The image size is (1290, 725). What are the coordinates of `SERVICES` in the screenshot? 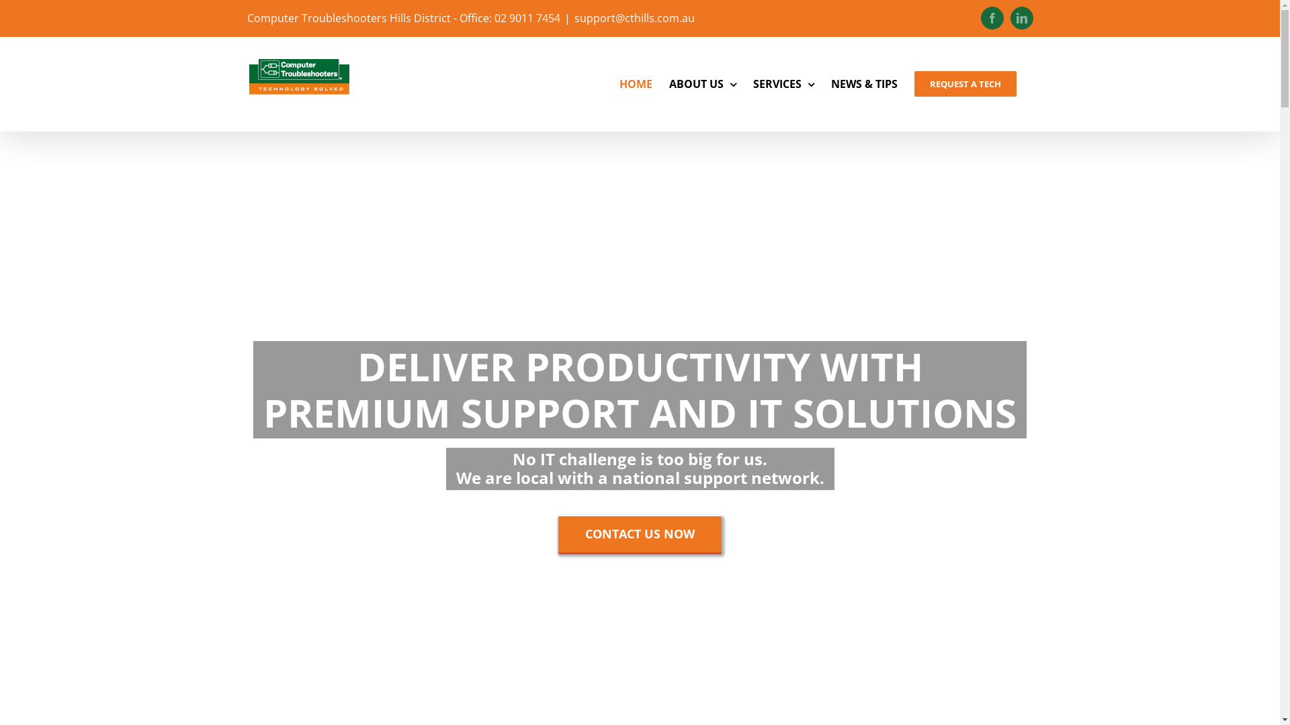 It's located at (783, 84).